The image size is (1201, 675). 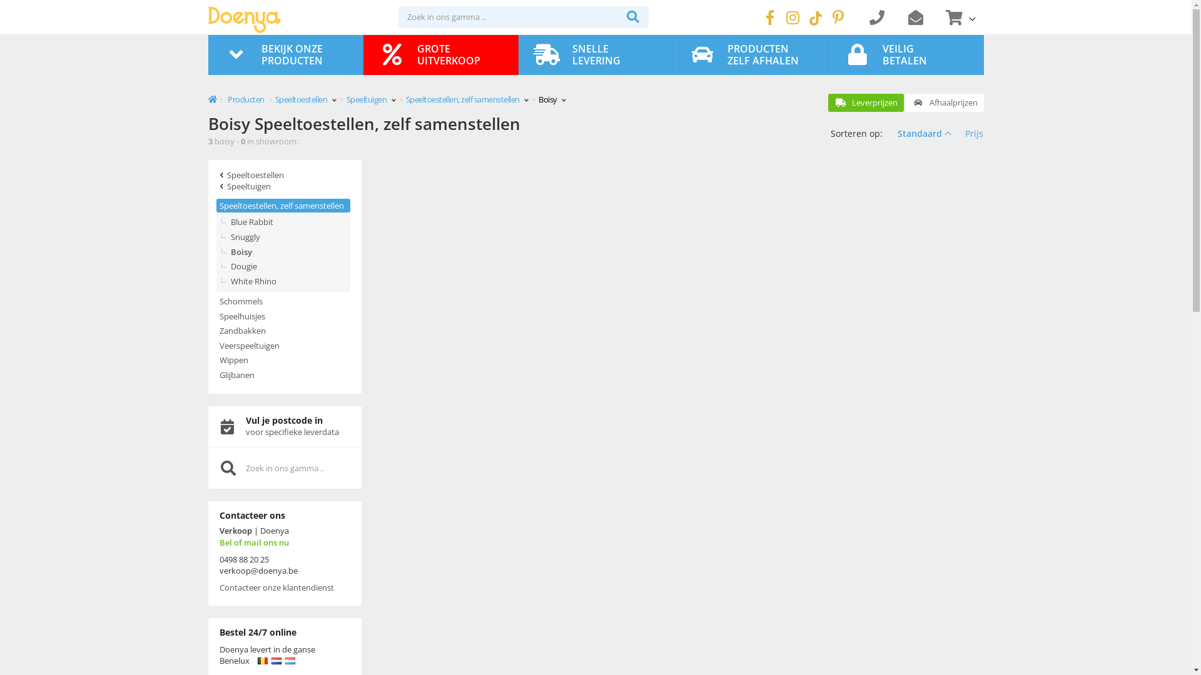 I want to click on Boisy, so click(x=290, y=252).